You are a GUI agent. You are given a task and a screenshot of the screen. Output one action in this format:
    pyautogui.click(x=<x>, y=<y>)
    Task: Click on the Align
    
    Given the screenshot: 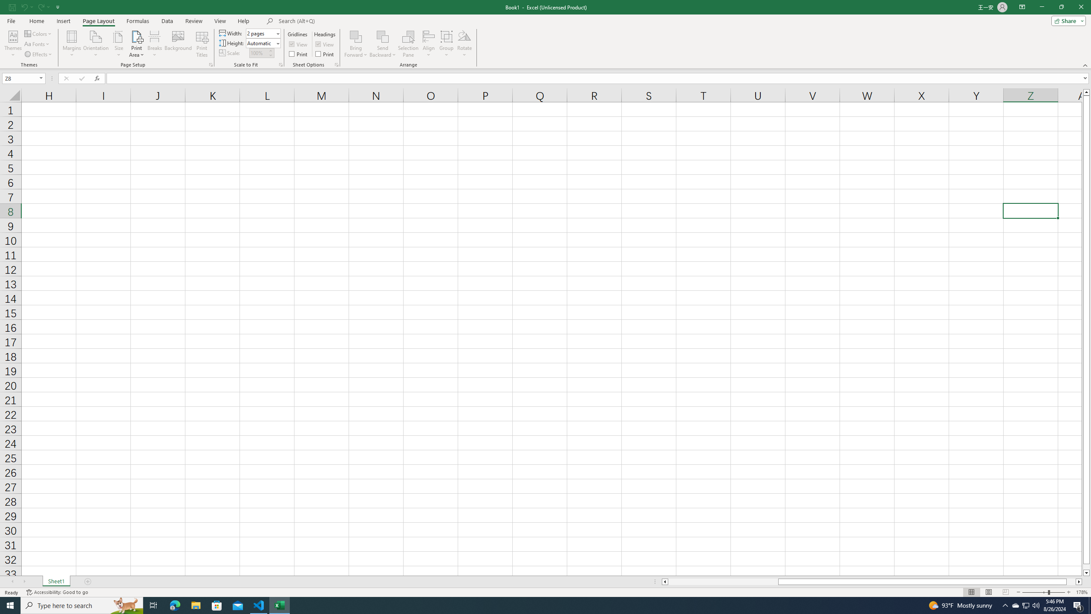 What is the action you would take?
    pyautogui.click(x=429, y=44)
    